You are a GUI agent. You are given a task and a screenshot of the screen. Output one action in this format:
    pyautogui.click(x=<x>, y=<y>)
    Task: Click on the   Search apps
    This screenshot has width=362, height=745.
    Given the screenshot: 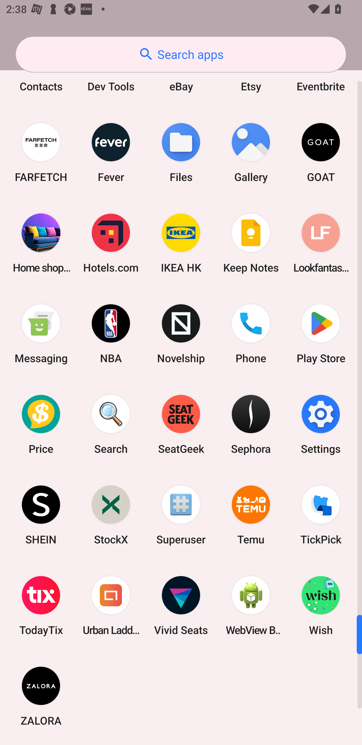 What is the action you would take?
    pyautogui.click(x=181, y=54)
    